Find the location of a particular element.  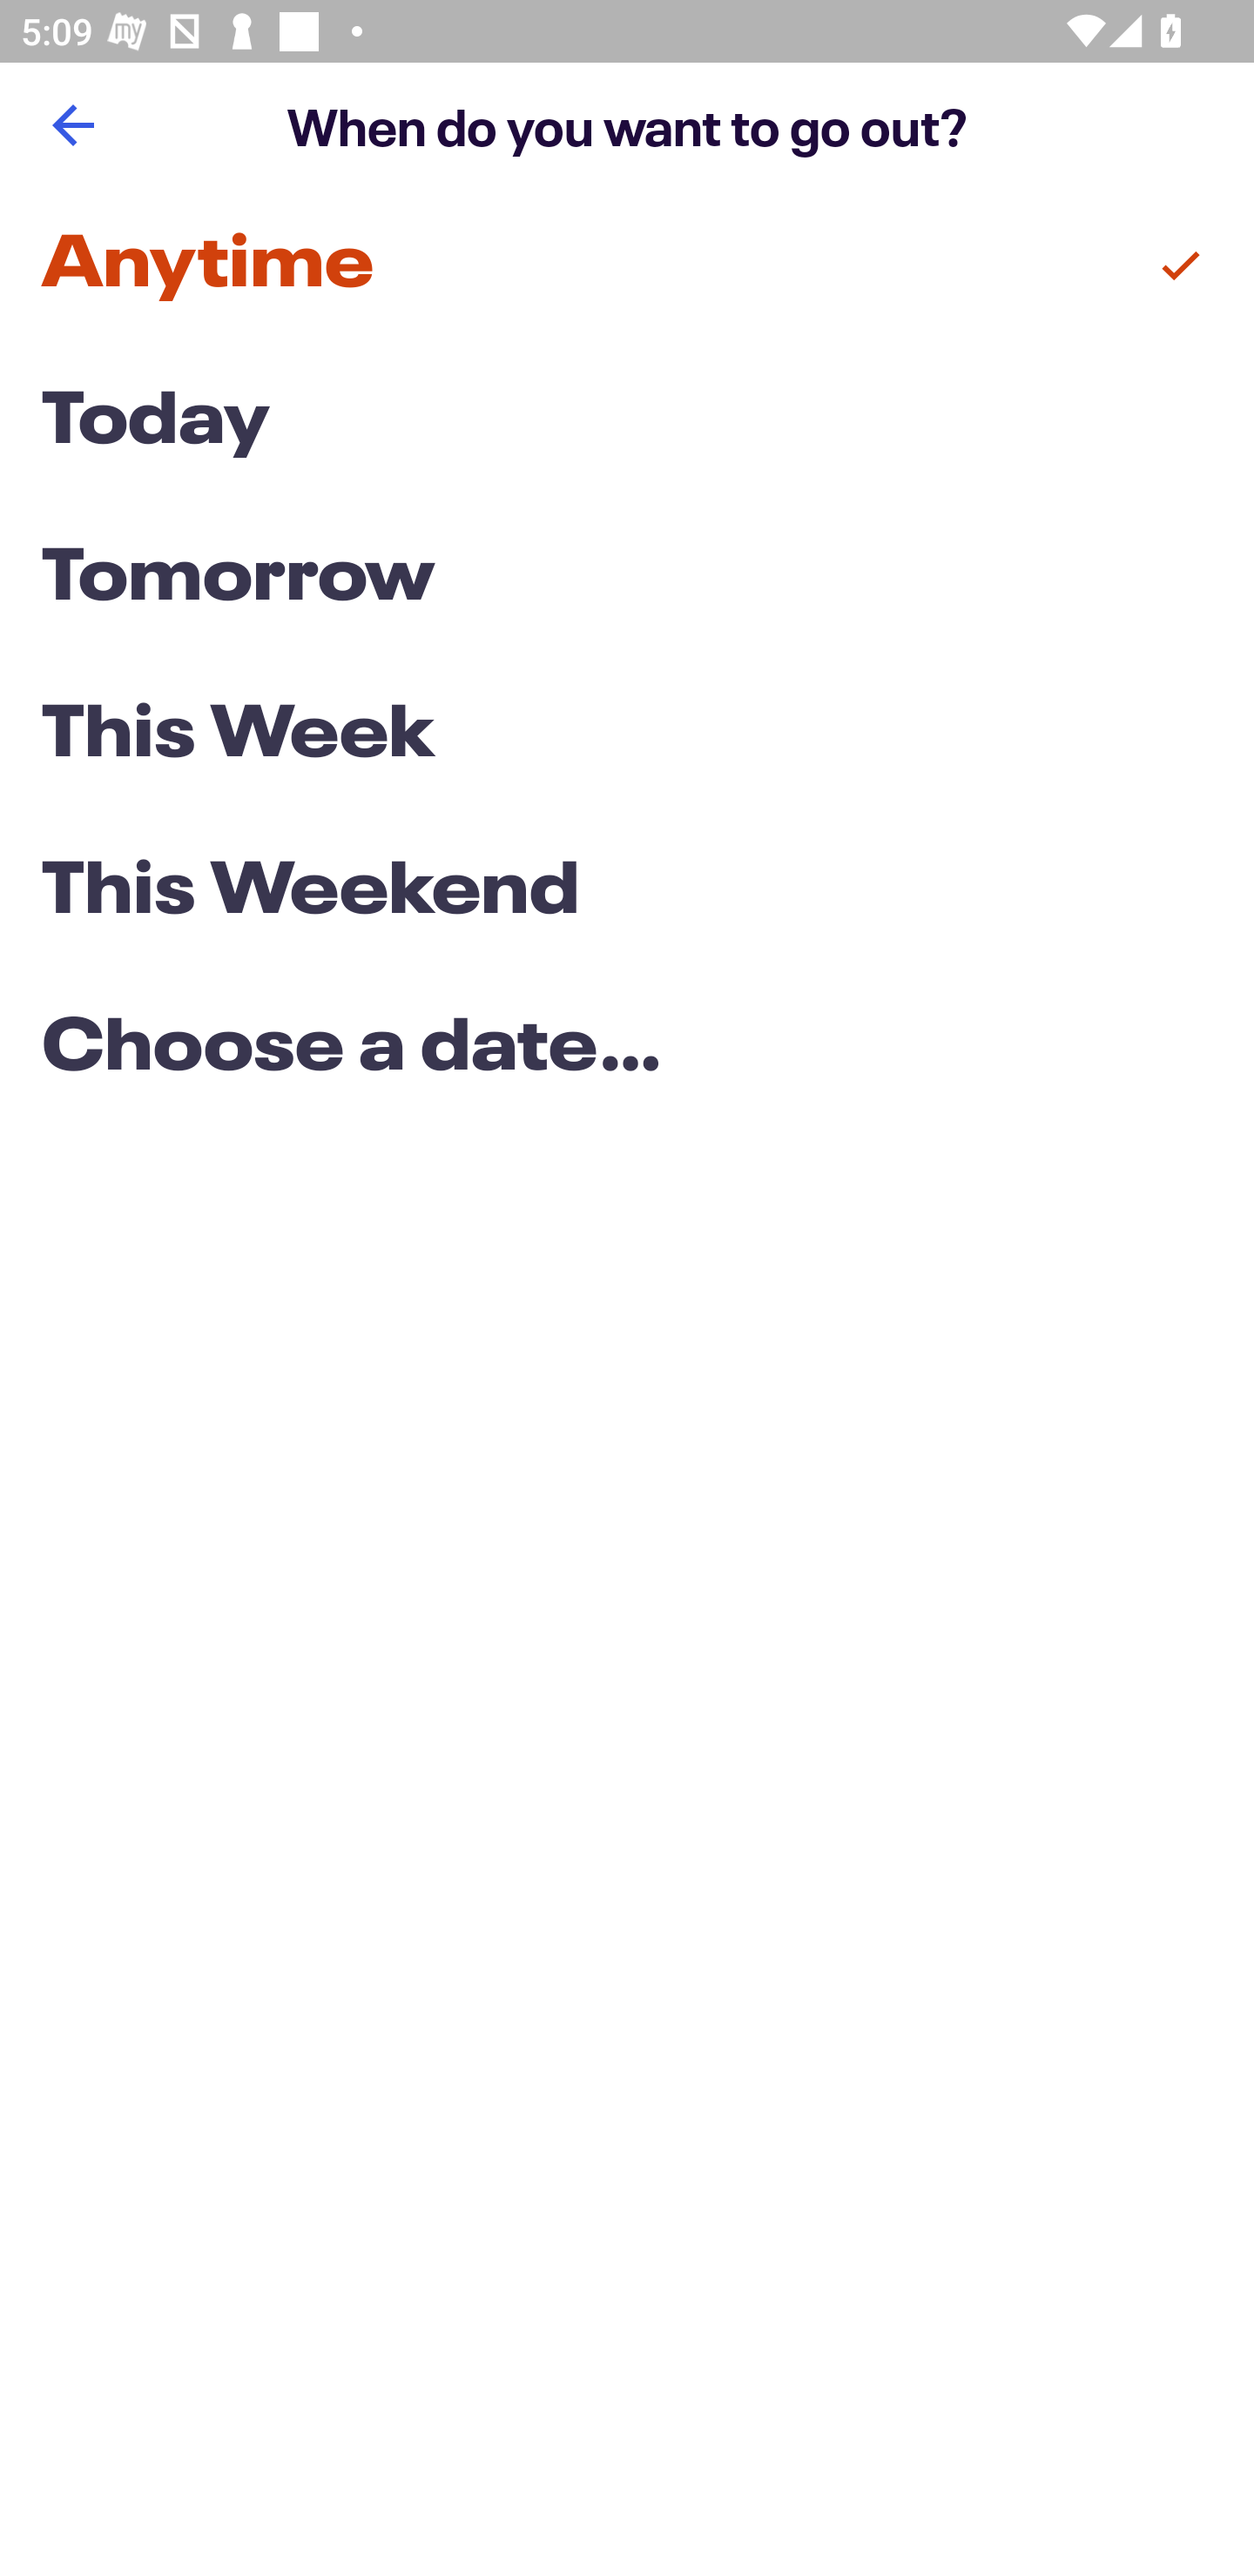

Tomorrow is located at coordinates (627, 580).